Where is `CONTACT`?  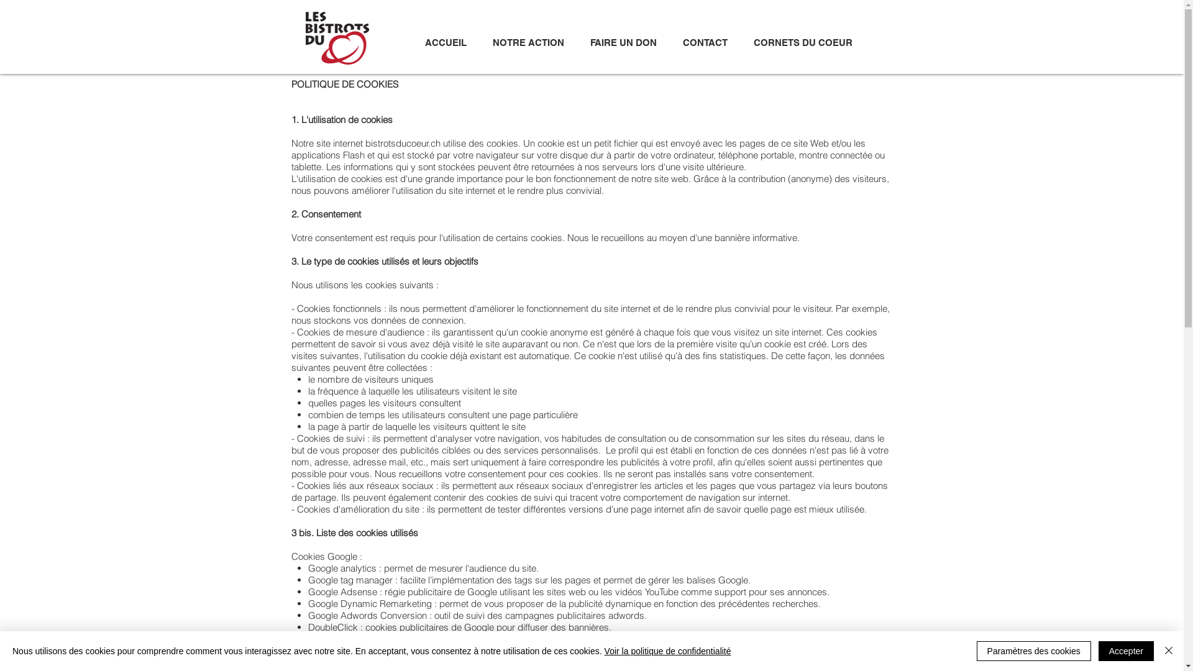 CONTACT is located at coordinates (705, 43).